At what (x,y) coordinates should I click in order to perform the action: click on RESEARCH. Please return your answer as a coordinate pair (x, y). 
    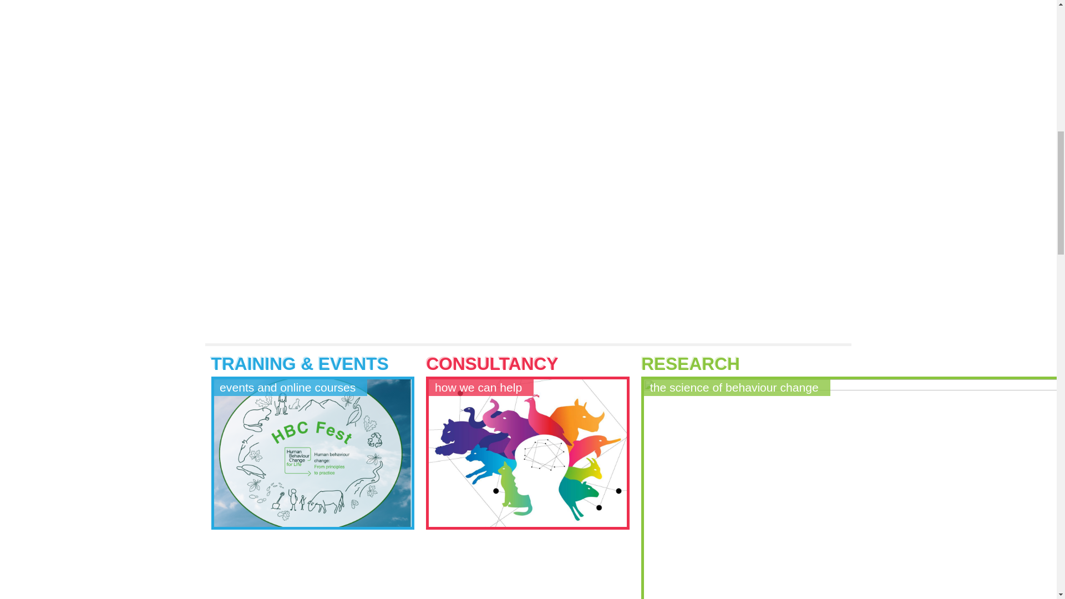
    Looking at the image, I should click on (690, 364).